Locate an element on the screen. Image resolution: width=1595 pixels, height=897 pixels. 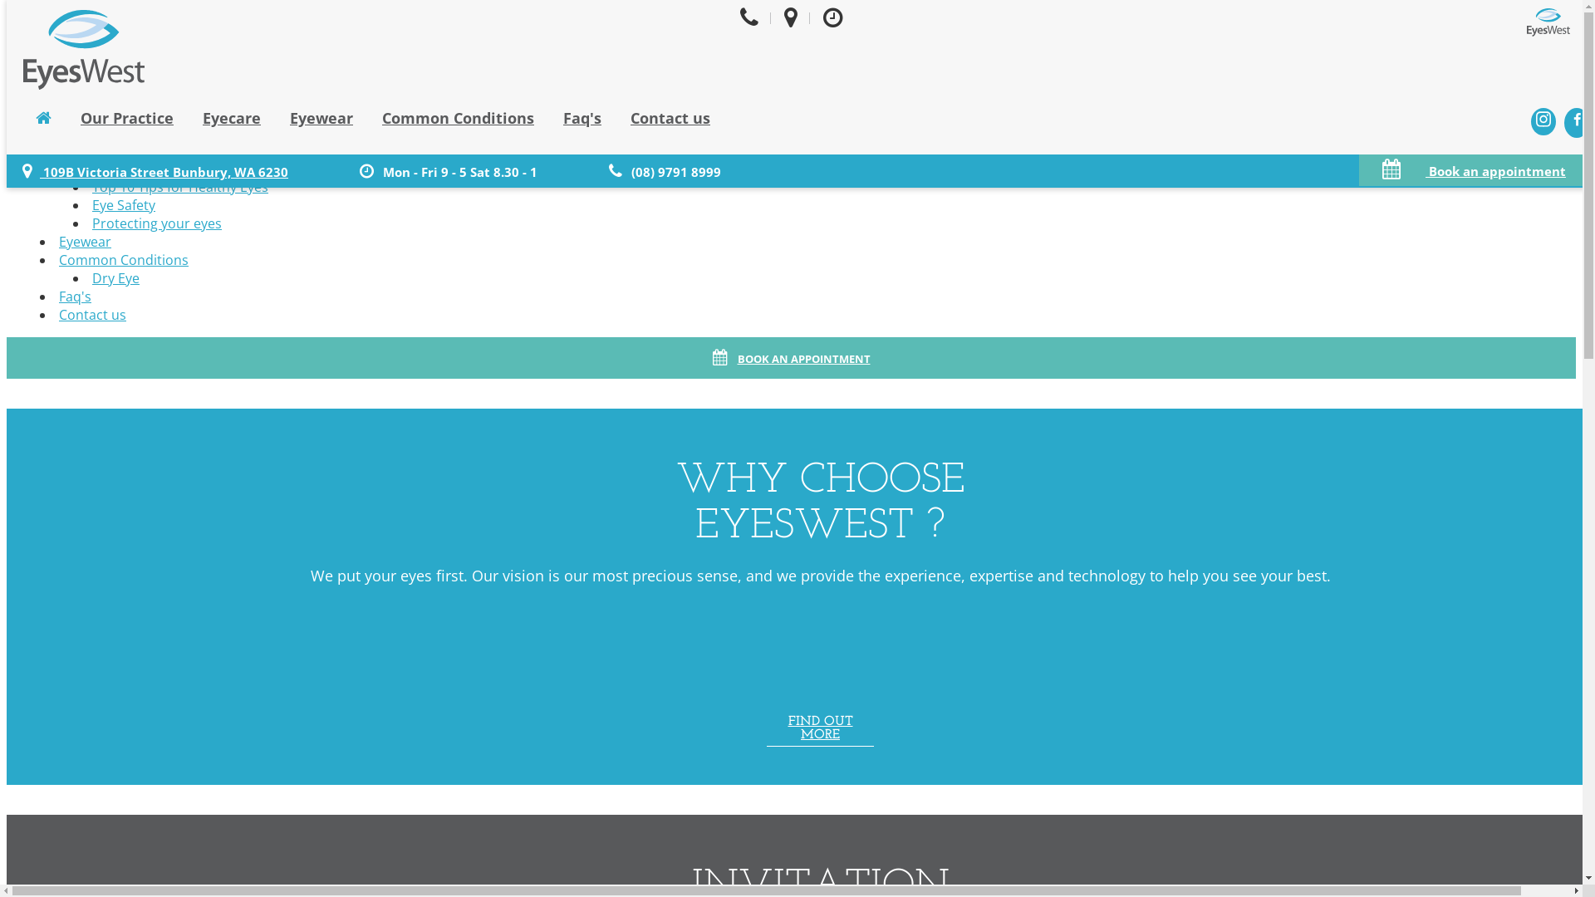
Common Conditions is located at coordinates (124, 260).